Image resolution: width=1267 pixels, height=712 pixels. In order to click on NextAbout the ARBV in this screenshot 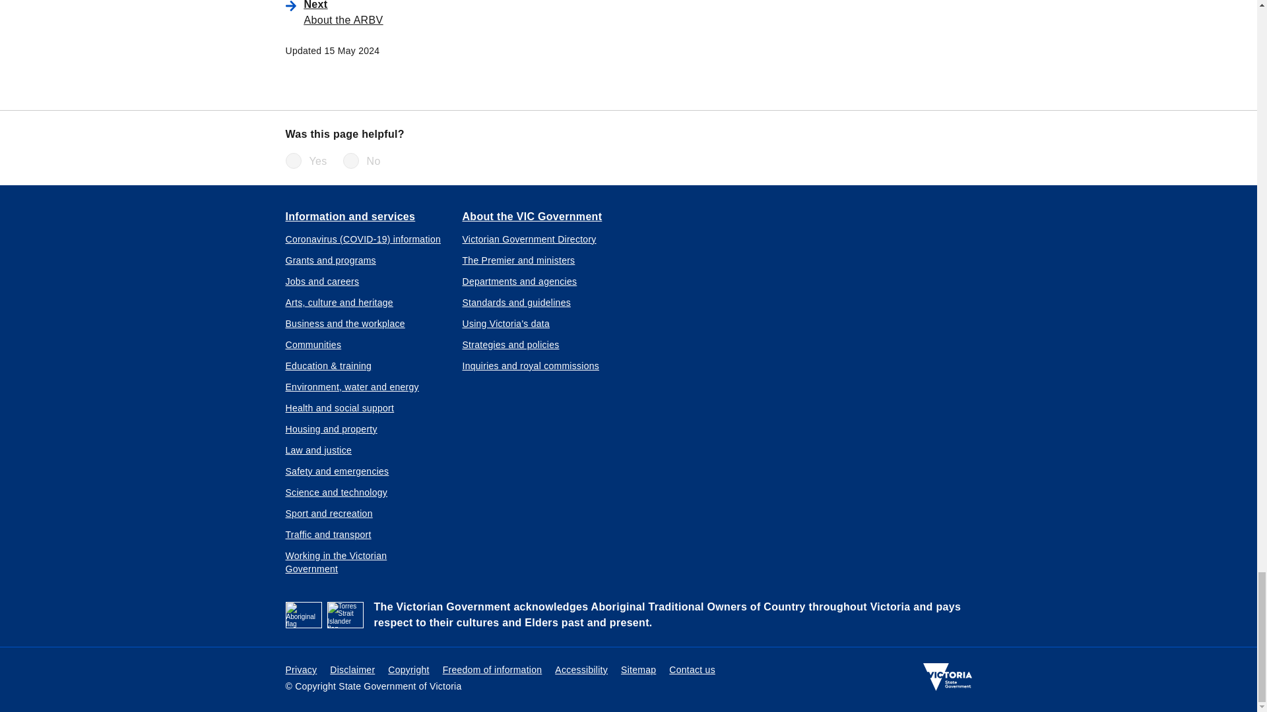, I will do `click(491, 13)`.